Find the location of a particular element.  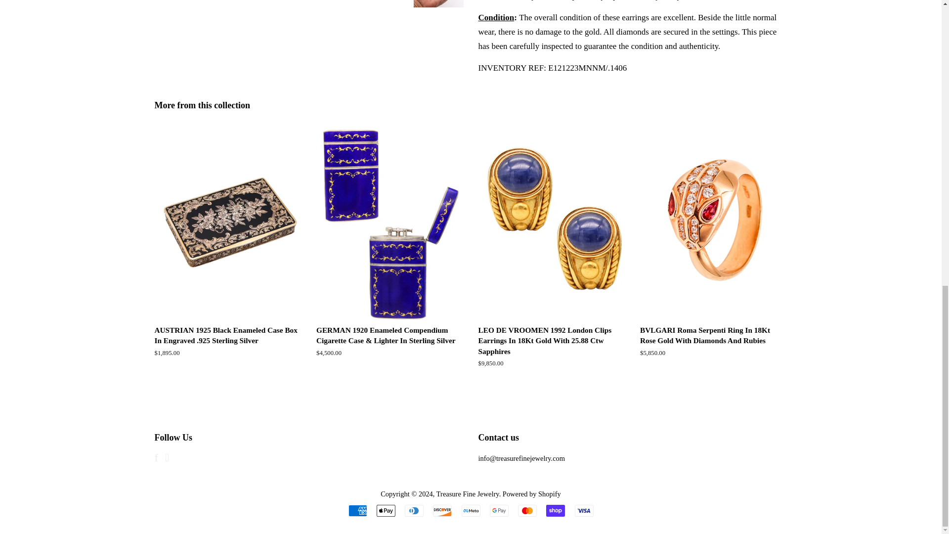

Apple Pay is located at coordinates (386, 510).